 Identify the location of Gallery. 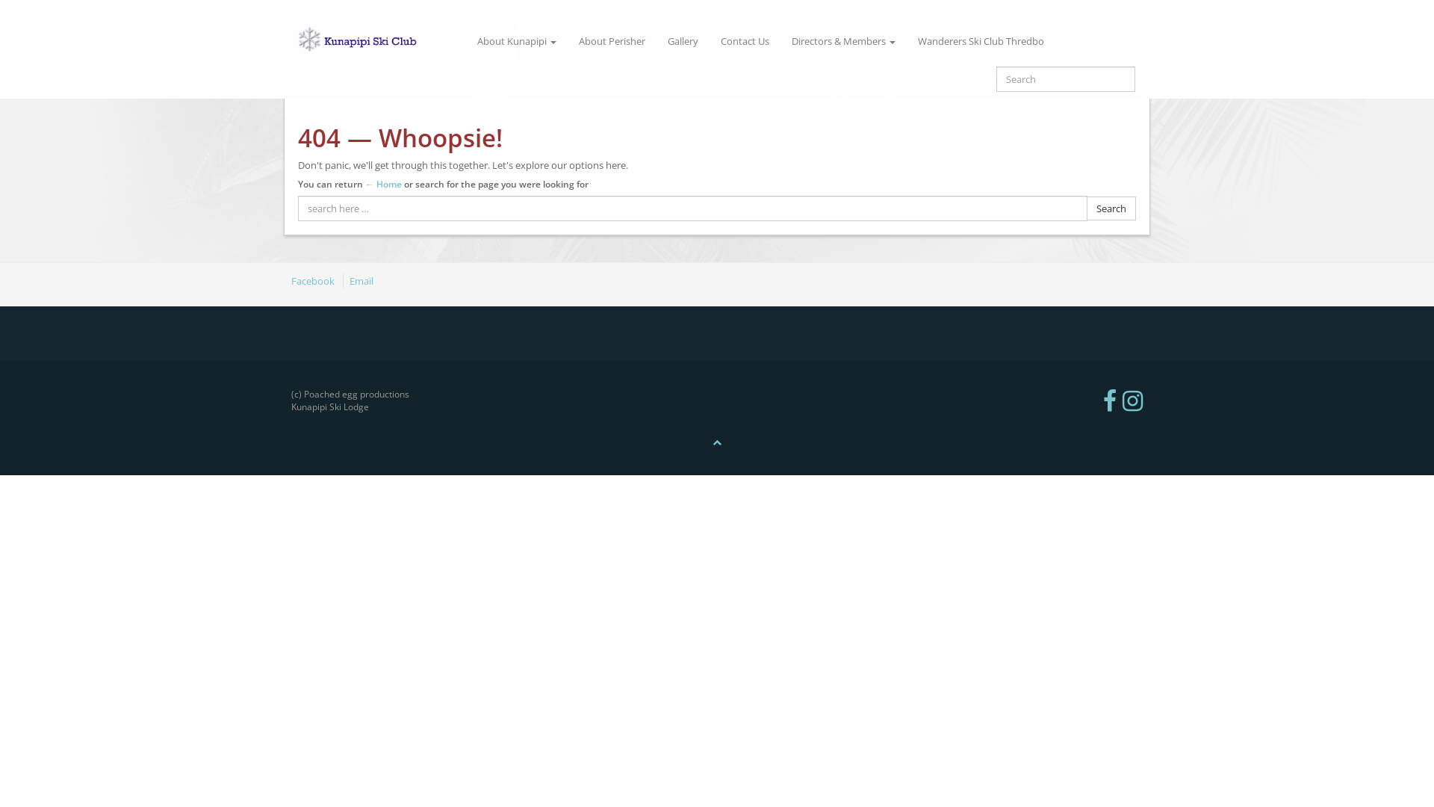
(683, 41).